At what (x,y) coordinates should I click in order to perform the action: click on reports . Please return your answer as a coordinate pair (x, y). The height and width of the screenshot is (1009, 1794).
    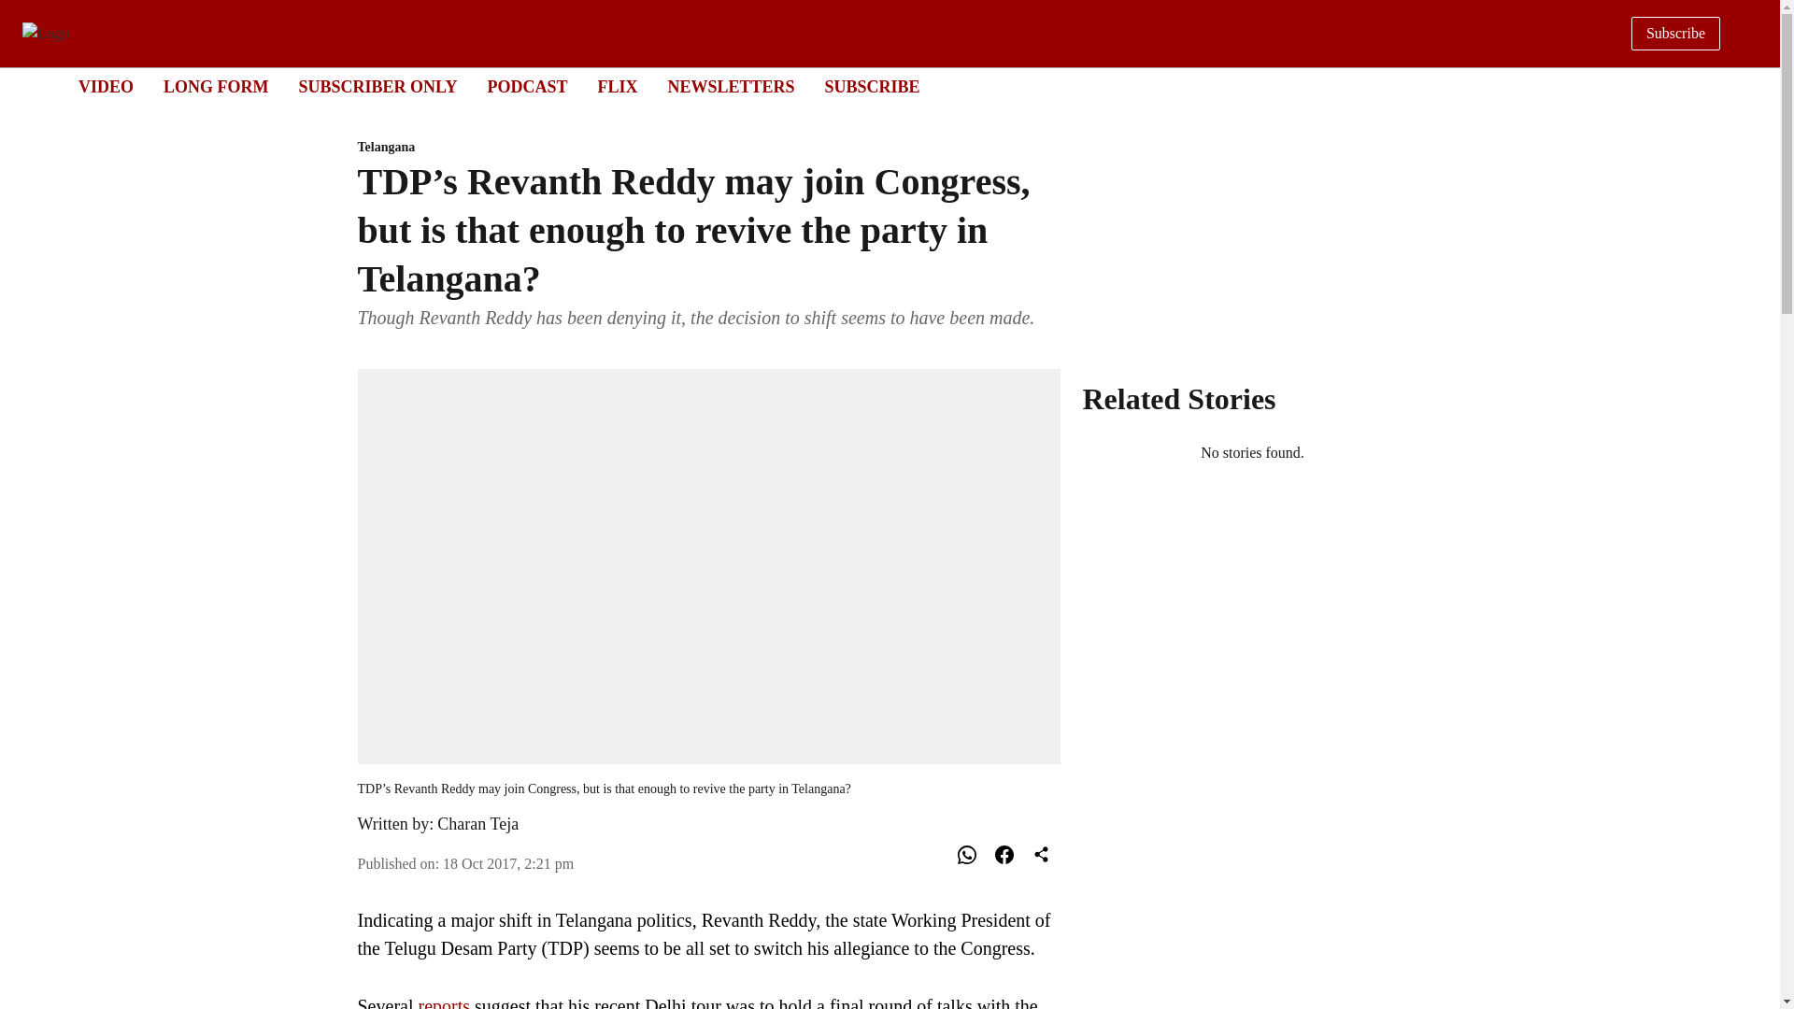
    Looking at the image, I should click on (447, 1002).